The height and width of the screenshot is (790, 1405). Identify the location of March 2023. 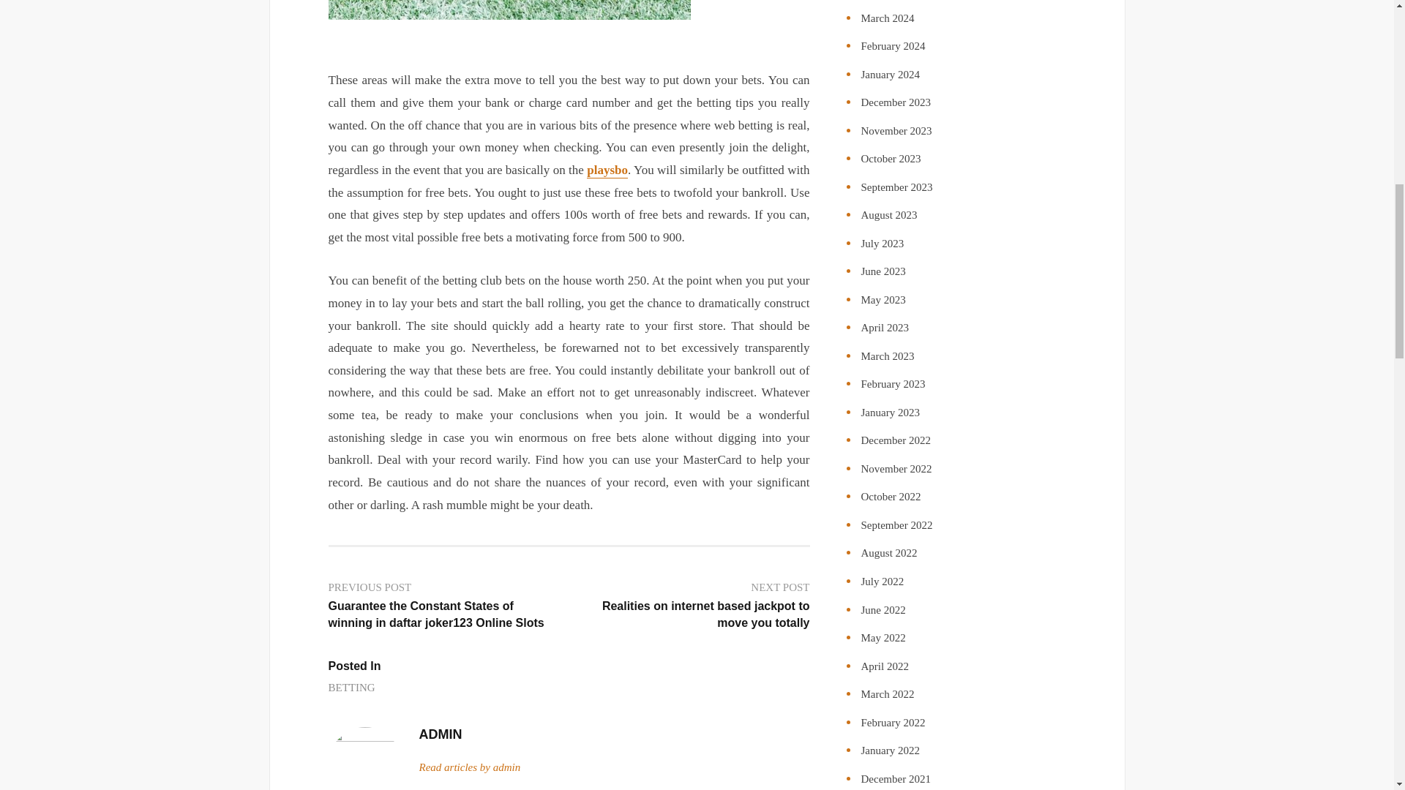
(887, 355).